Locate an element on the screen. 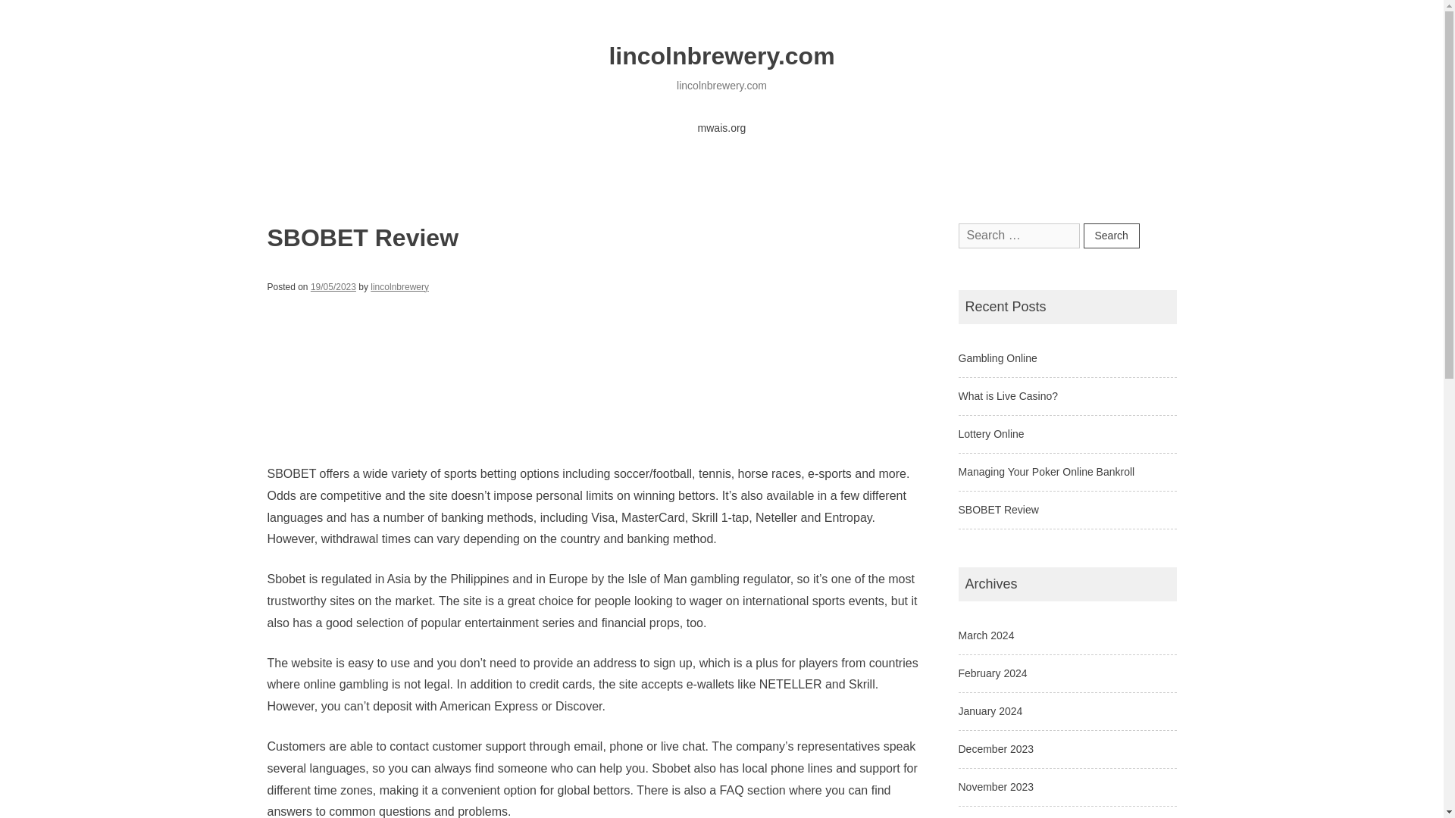 The width and height of the screenshot is (1455, 818). SBOBET Review is located at coordinates (997, 510).